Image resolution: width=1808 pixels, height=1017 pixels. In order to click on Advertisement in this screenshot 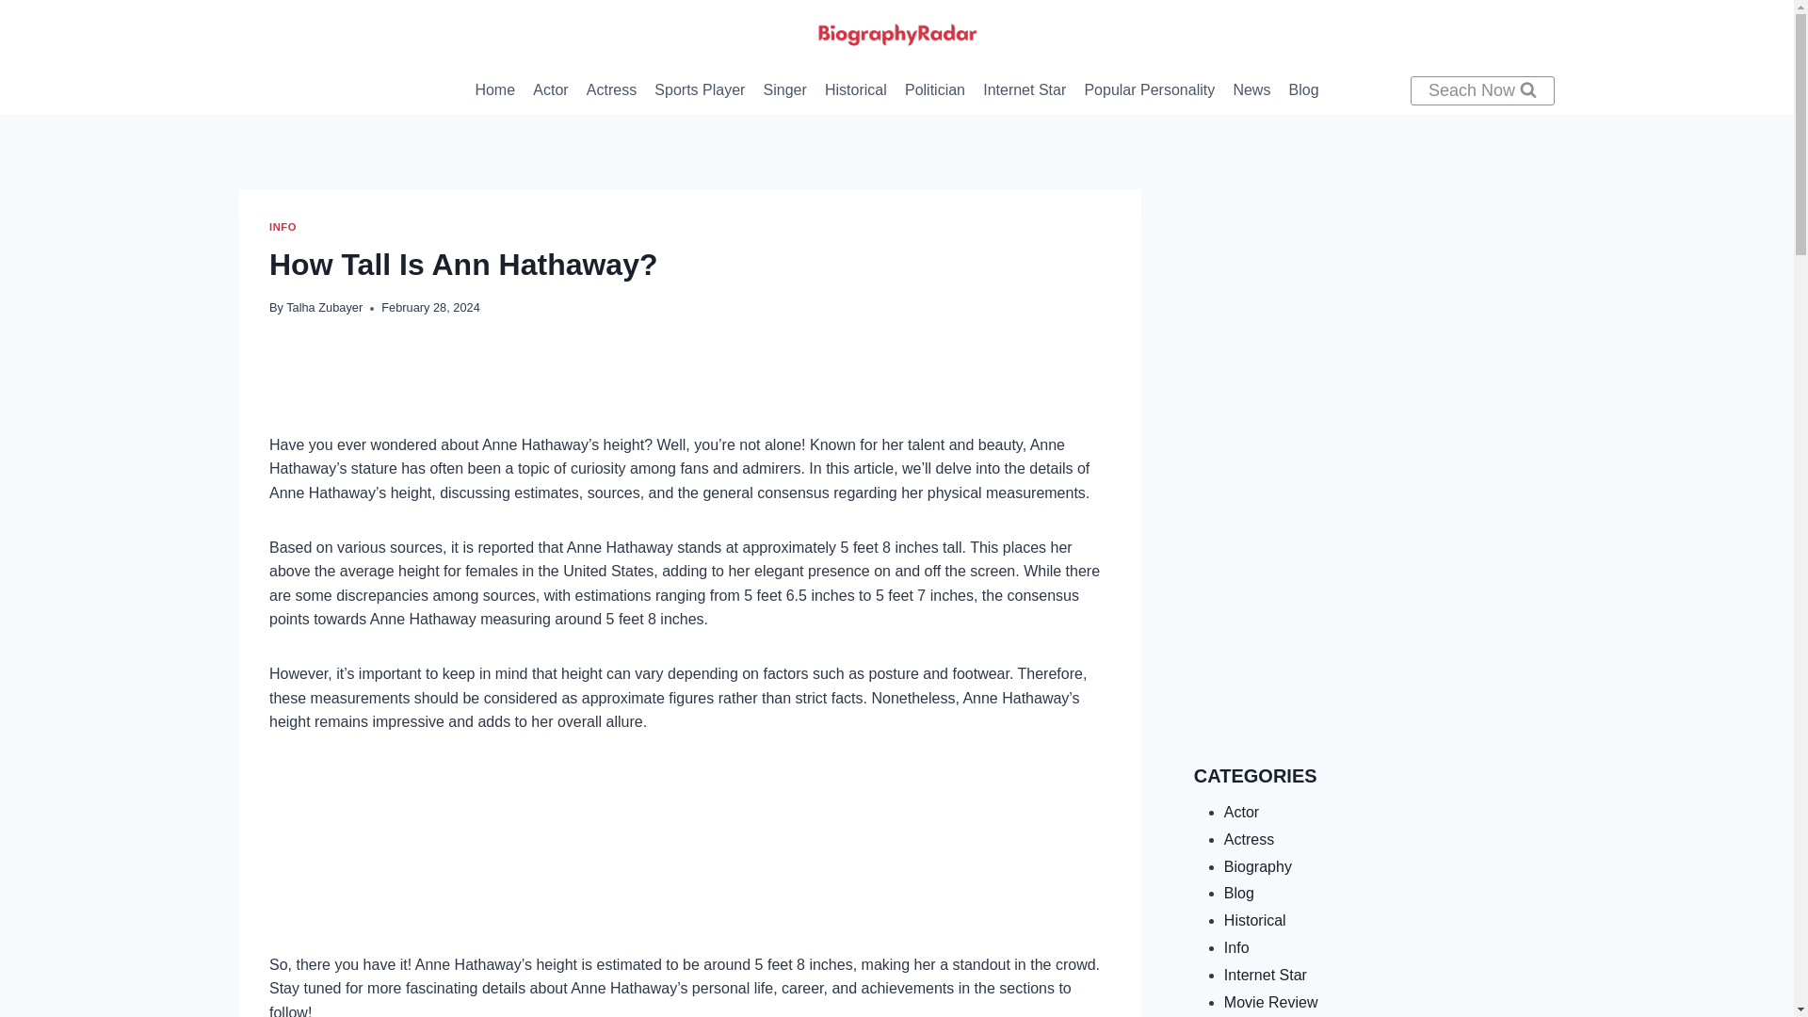, I will do `click(1374, 607)`.